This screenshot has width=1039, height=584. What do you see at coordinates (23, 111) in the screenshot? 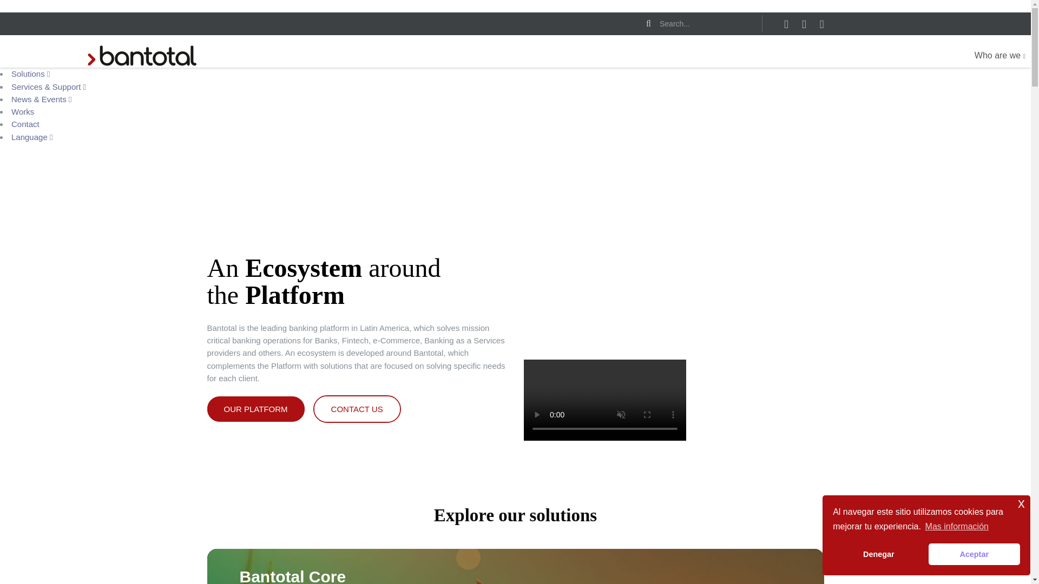
I see `Works` at bounding box center [23, 111].